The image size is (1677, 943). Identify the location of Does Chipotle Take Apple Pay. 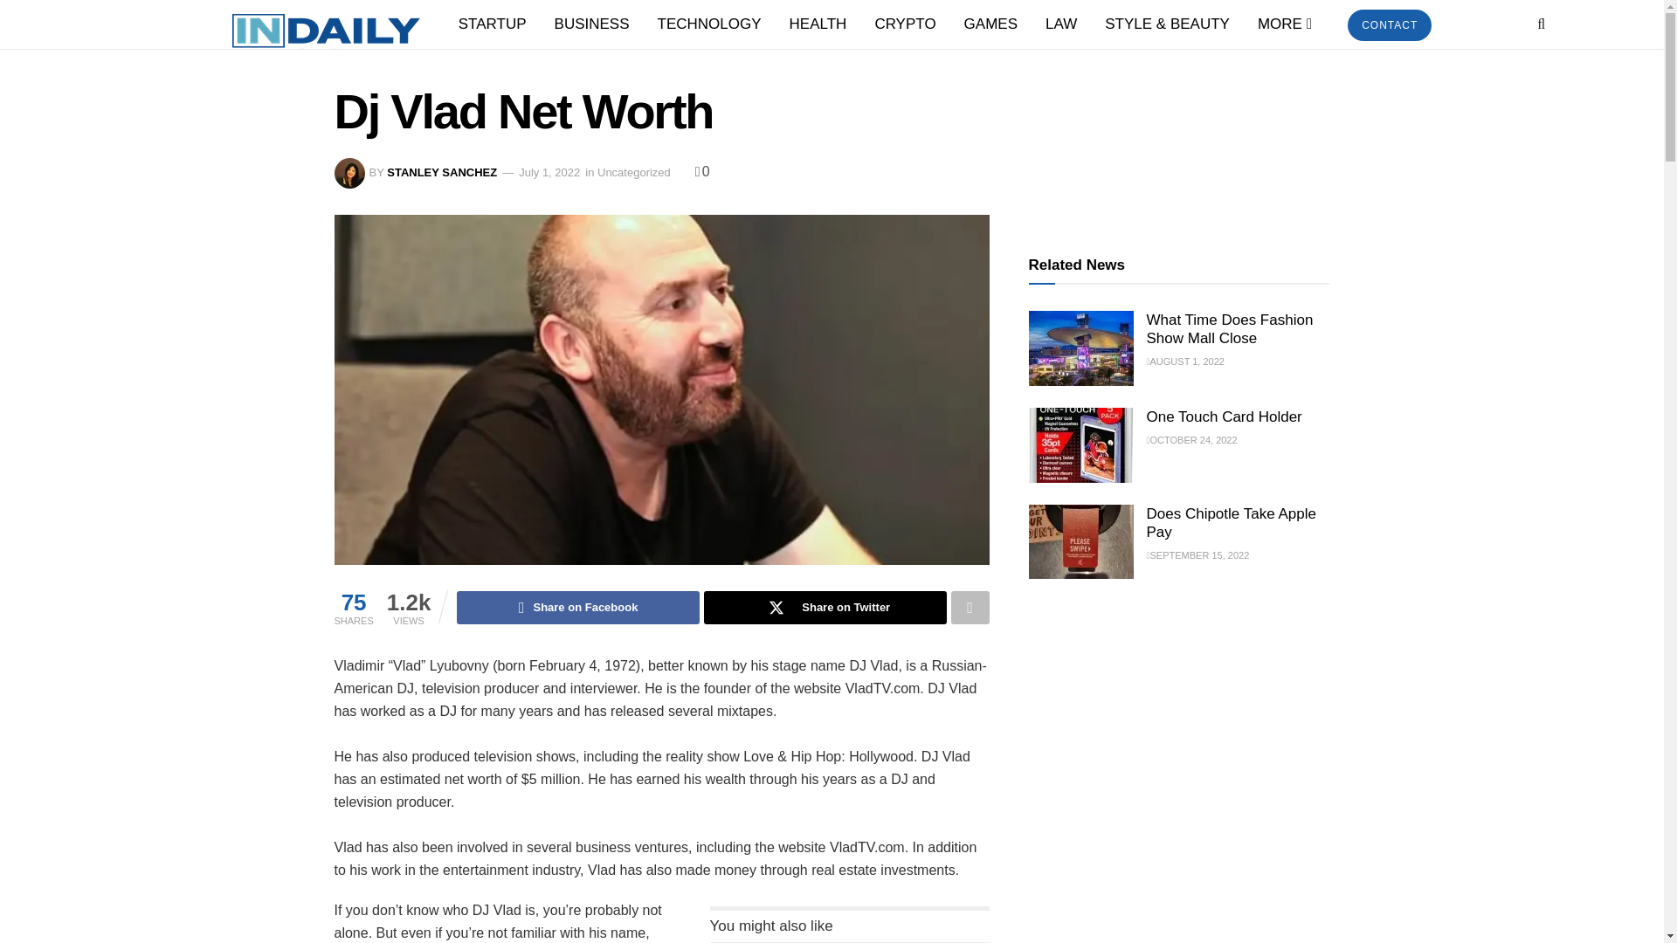
(1081, 541).